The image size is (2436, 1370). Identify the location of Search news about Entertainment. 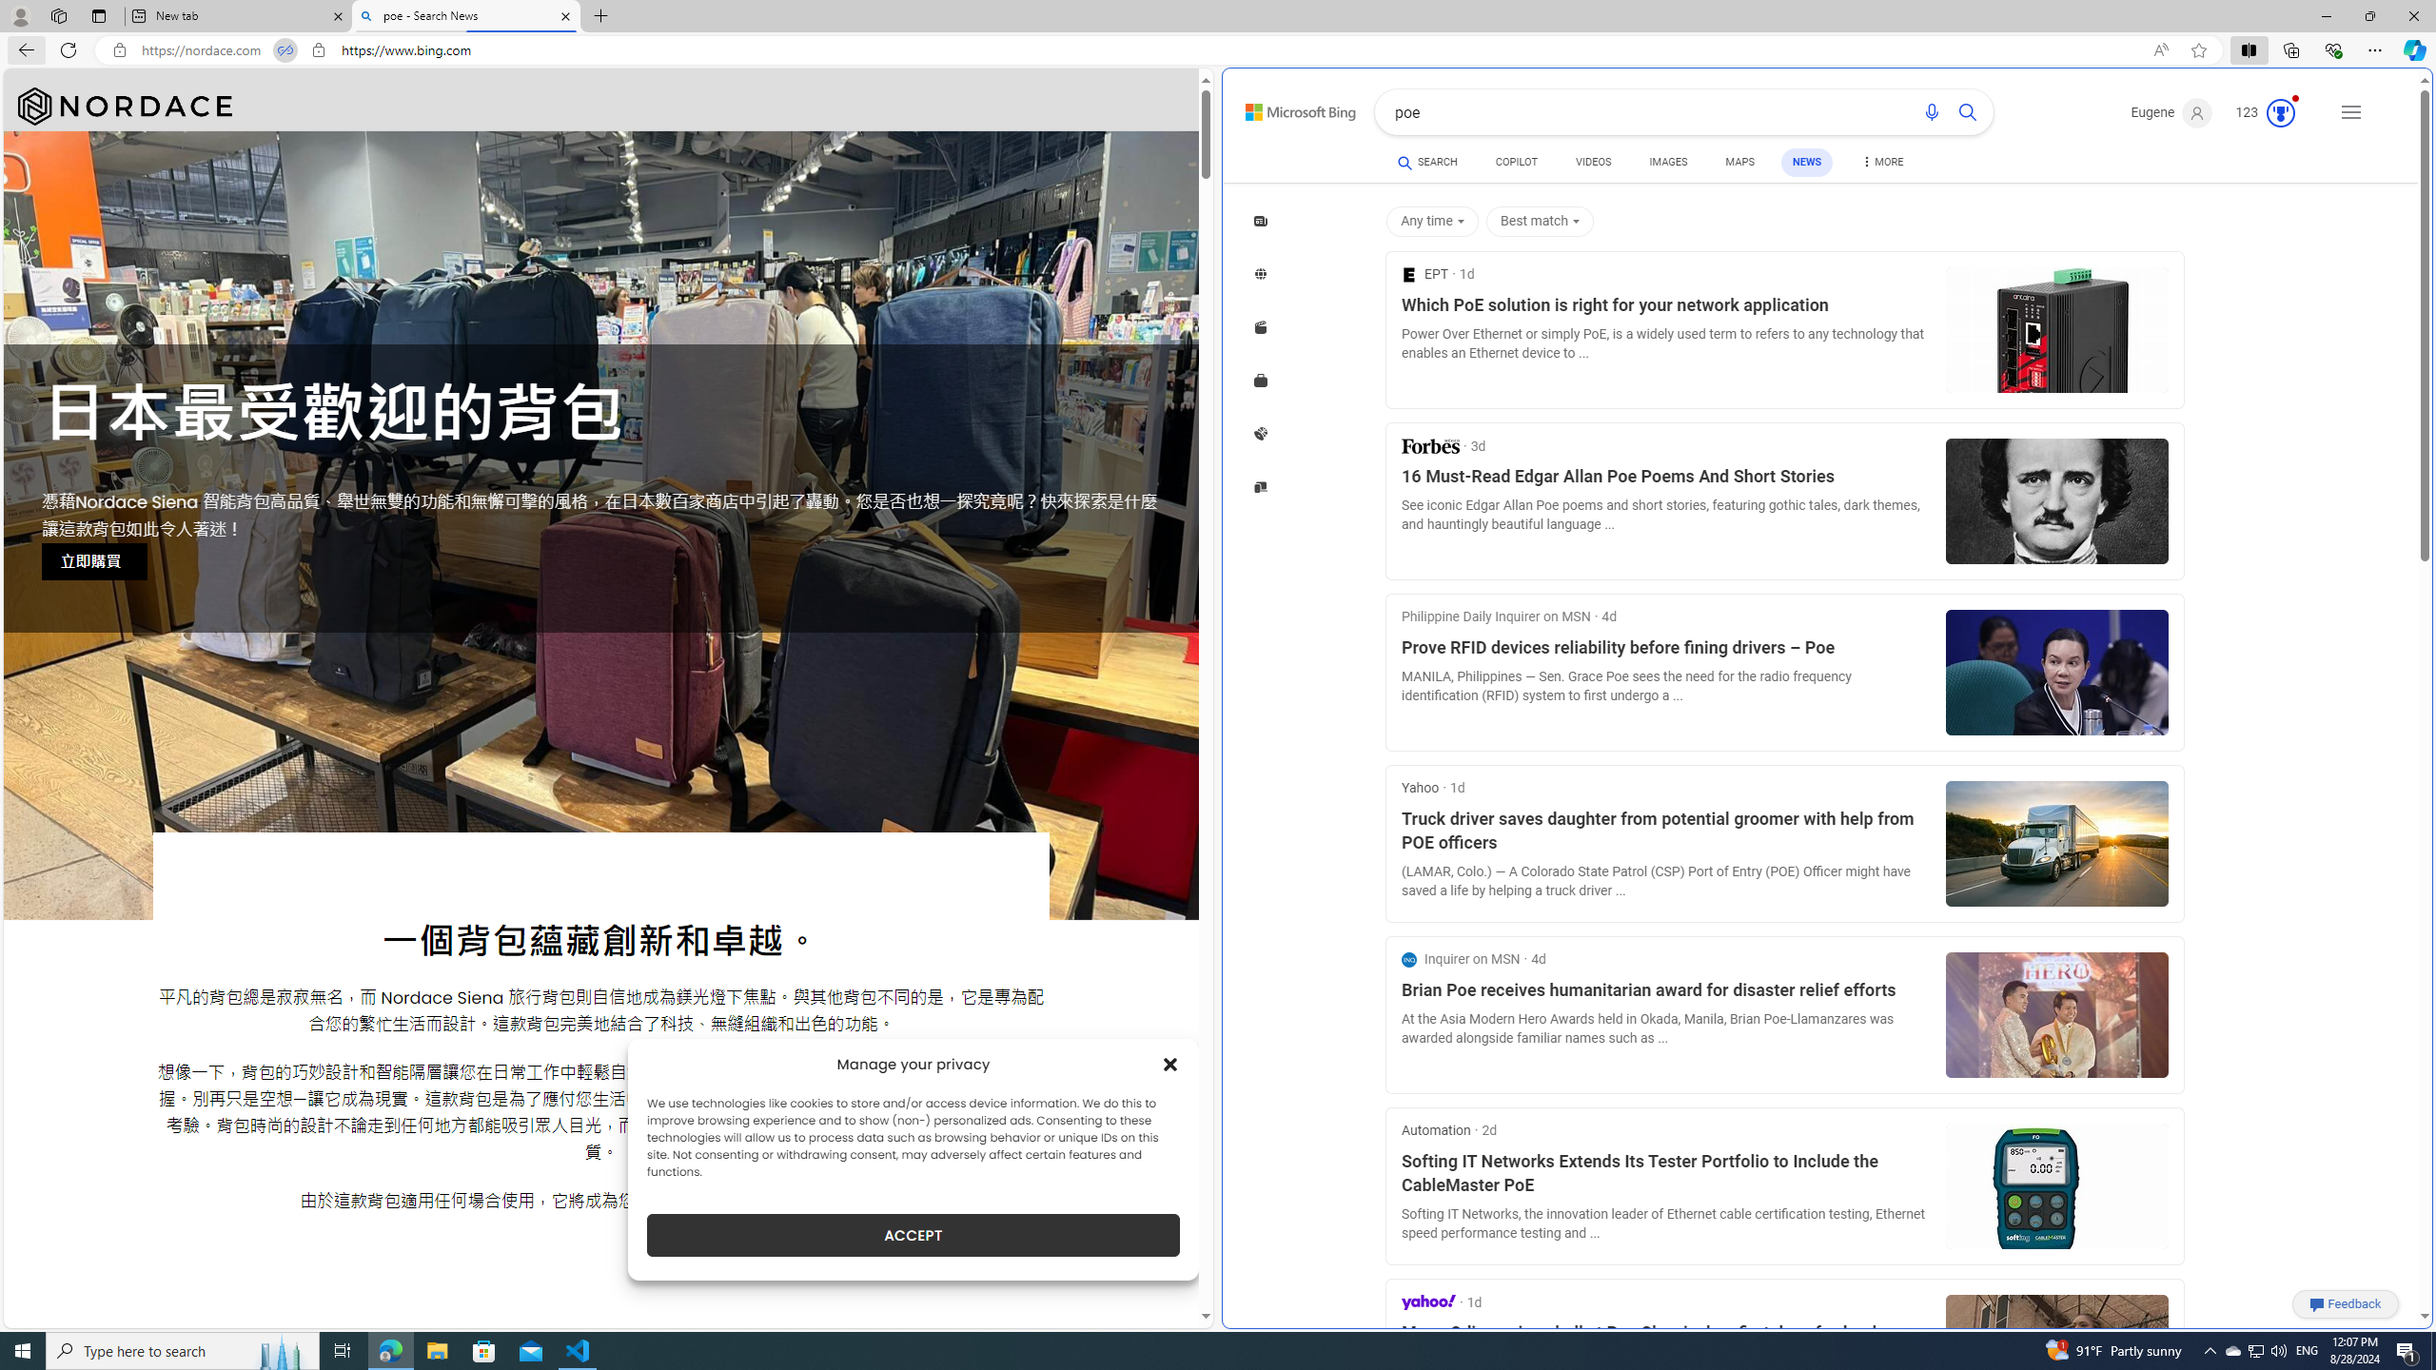
(1262, 326).